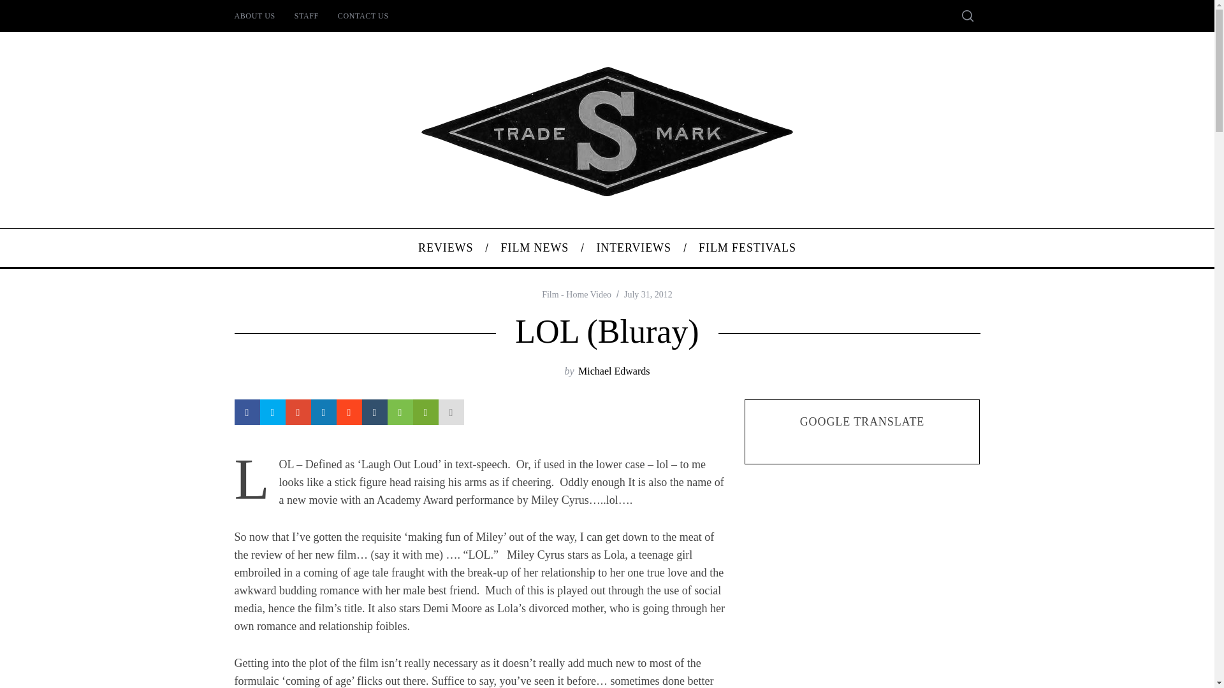 This screenshot has height=688, width=1224. What do you see at coordinates (363, 15) in the screenshot?
I see `CONTACT US` at bounding box center [363, 15].